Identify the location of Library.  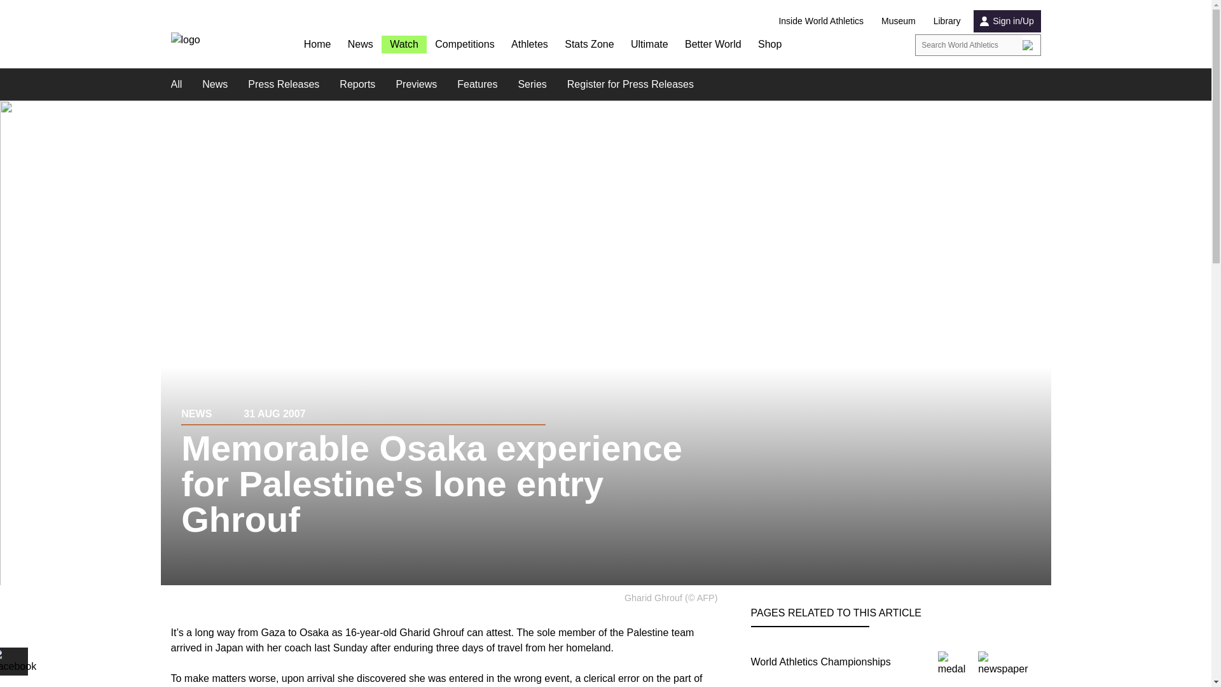
(948, 20).